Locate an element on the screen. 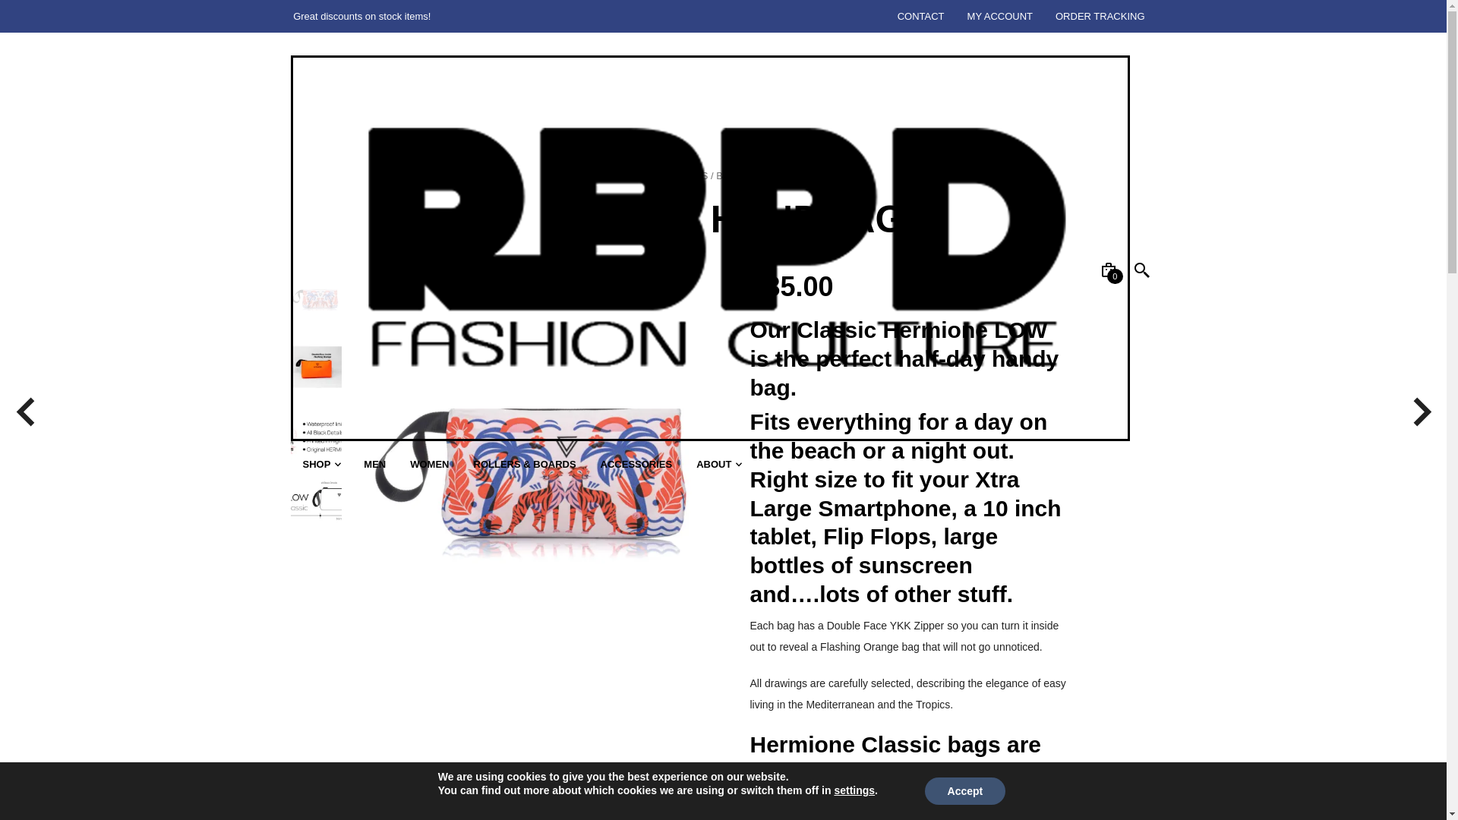  MEN is located at coordinates (374, 464).